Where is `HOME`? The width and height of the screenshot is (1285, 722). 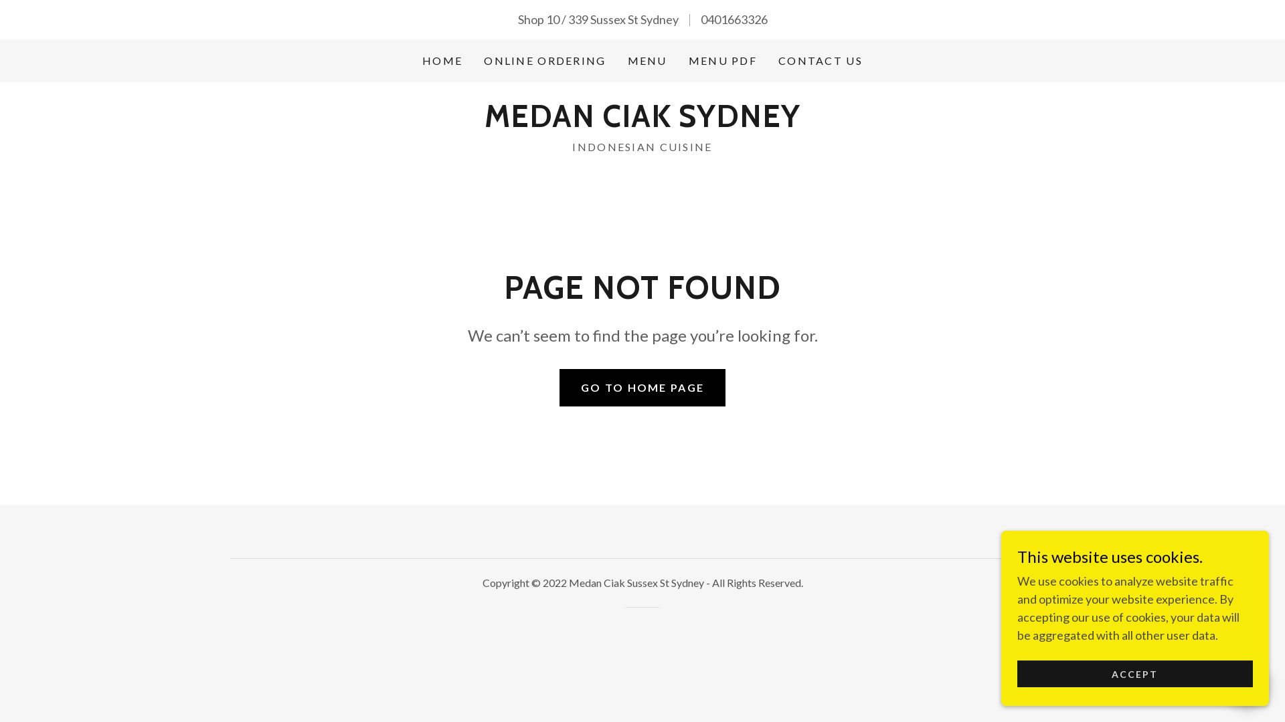
HOME is located at coordinates (442, 61).